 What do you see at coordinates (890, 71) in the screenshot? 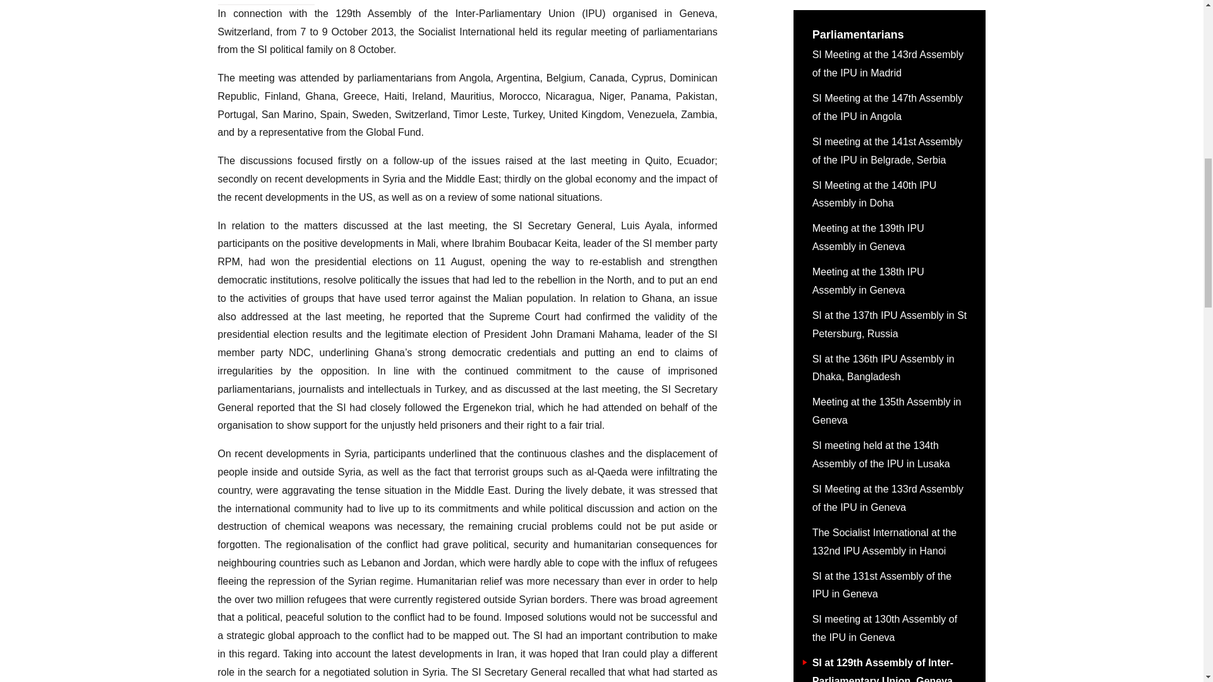
I see `SI Meeting at the 147th Assembly of the IPU in Angola` at bounding box center [890, 71].